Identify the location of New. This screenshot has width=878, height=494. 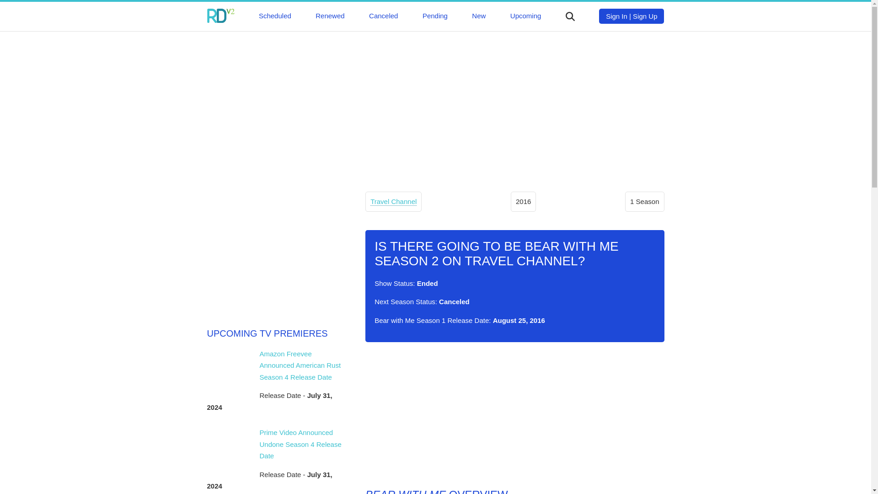
(478, 16).